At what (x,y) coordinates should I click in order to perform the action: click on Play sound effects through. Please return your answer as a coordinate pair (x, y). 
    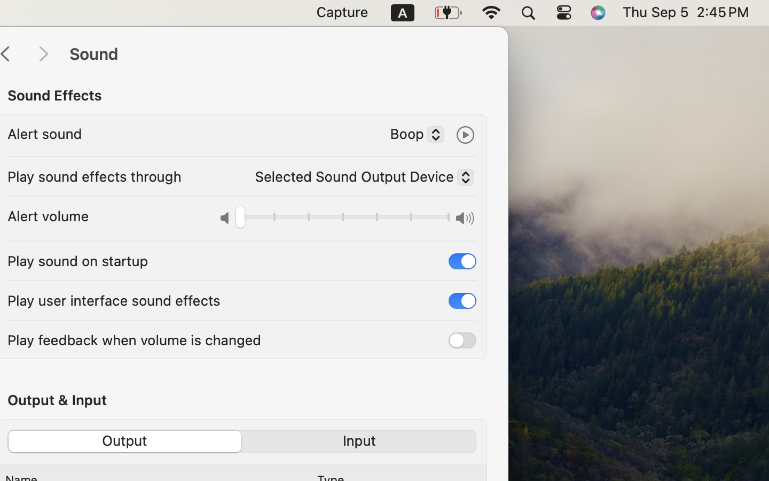
    Looking at the image, I should click on (95, 176).